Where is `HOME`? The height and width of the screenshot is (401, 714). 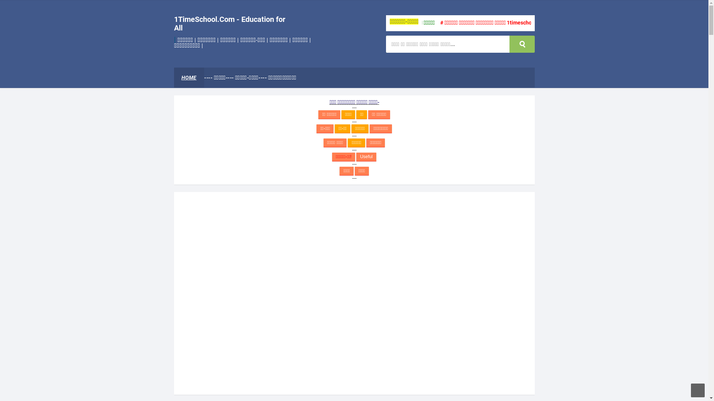
HOME is located at coordinates (189, 78).